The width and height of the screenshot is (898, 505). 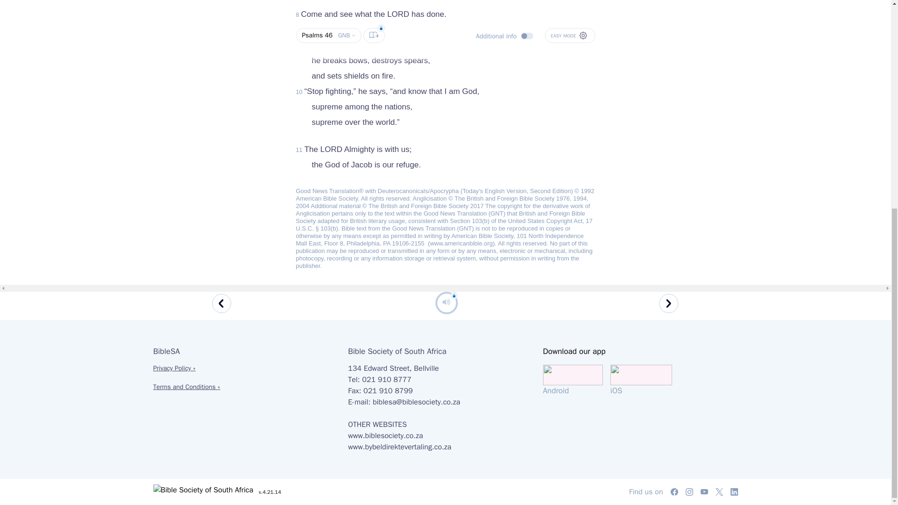 What do you see at coordinates (671, 138) in the screenshot?
I see `Right` at bounding box center [671, 138].